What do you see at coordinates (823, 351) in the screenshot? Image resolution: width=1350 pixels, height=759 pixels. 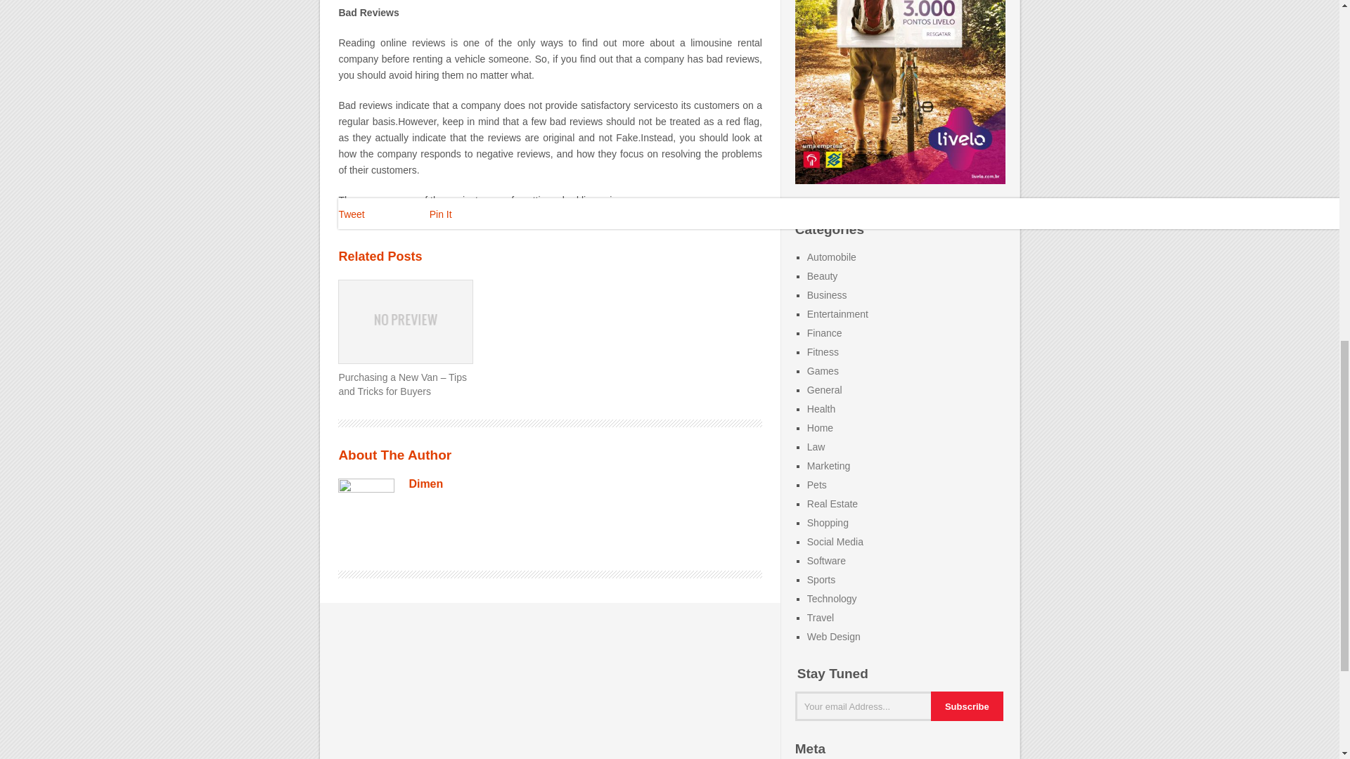 I see `Fitness` at bounding box center [823, 351].